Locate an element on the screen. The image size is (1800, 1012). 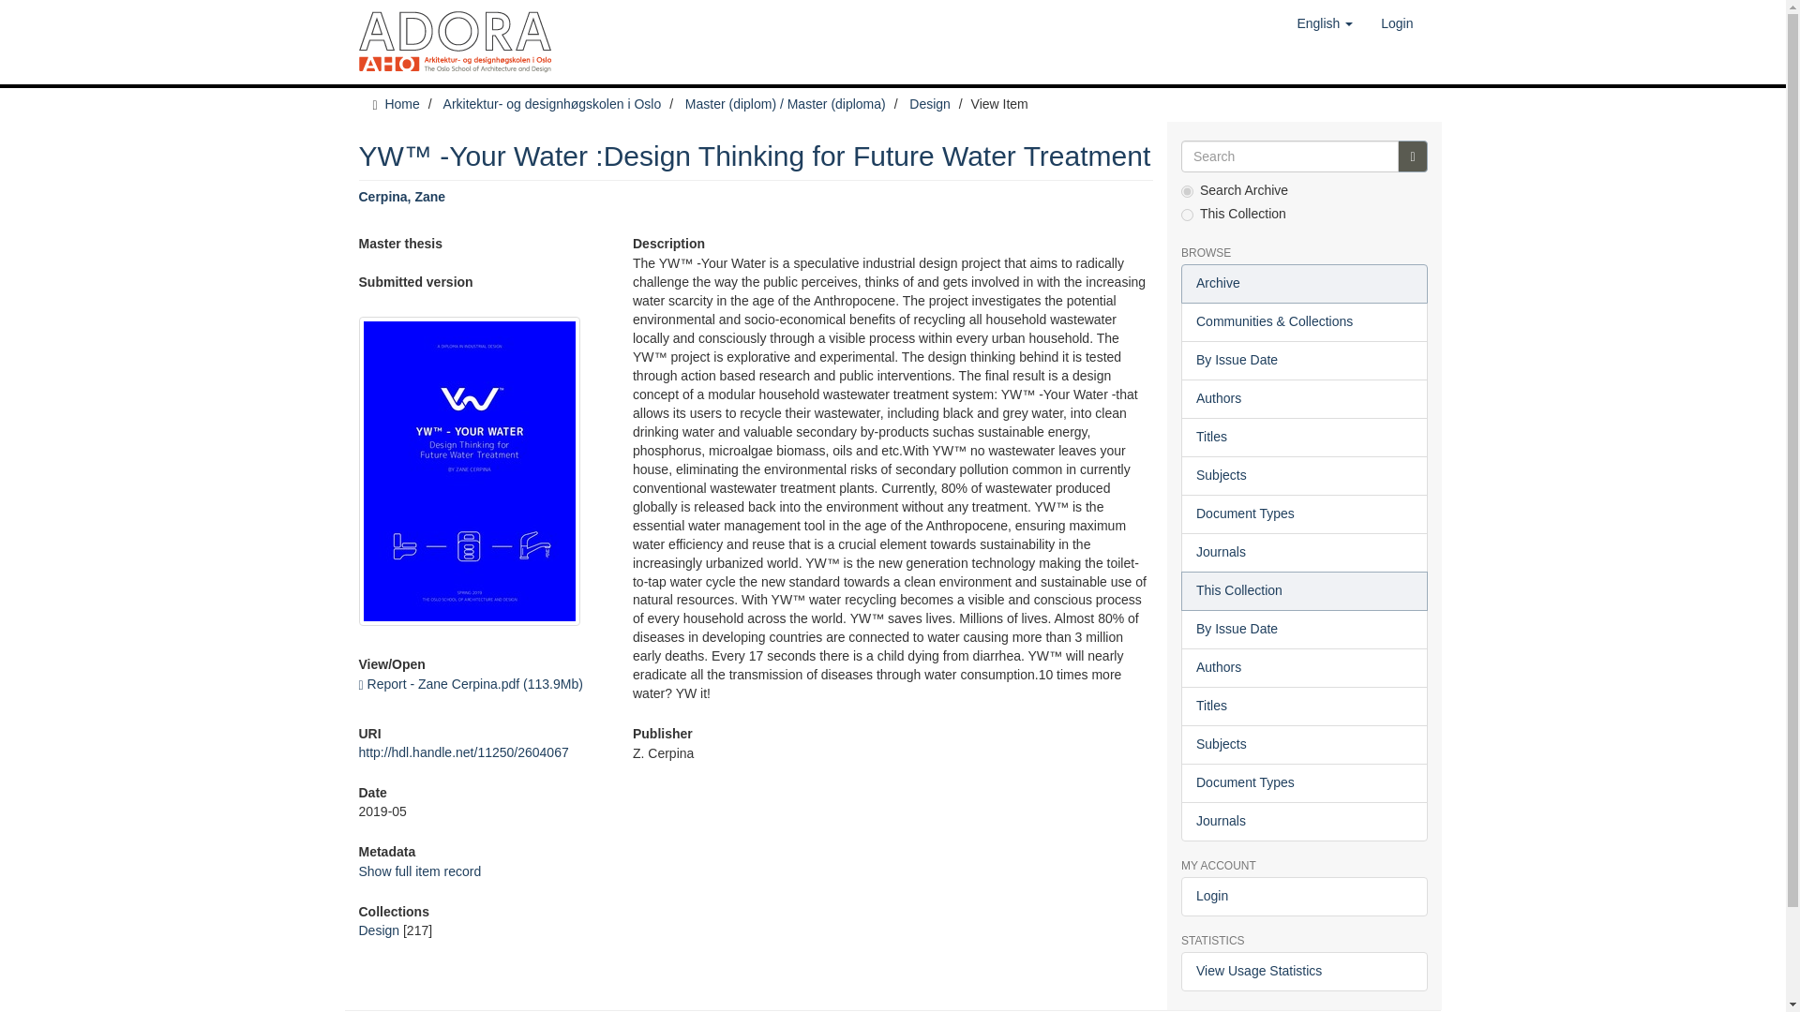
Go is located at coordinates (1412, 156).